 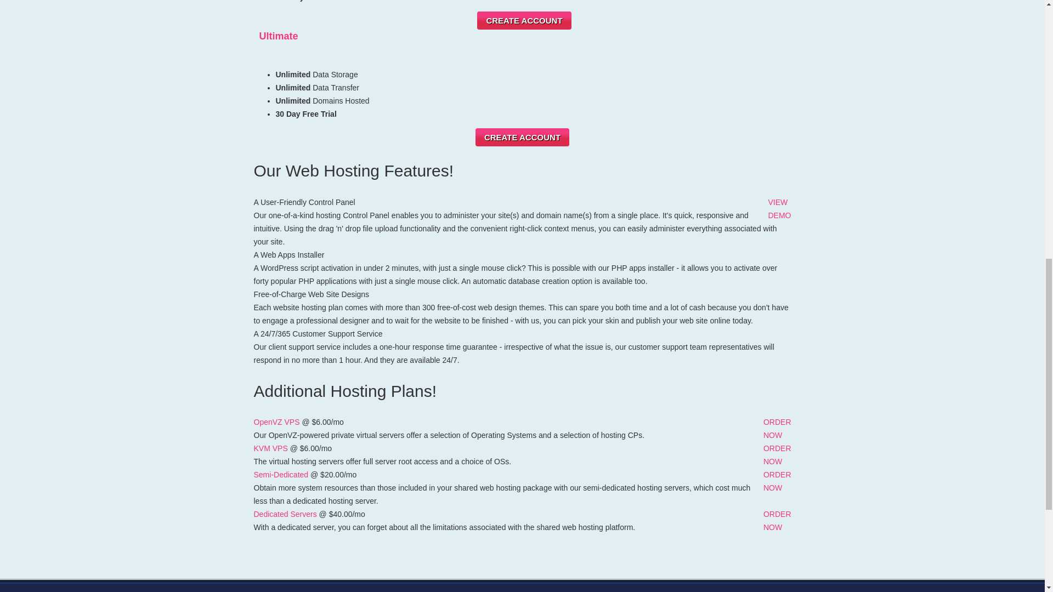 What do you see at coordinates (279, 36) in the screenshot?
I see `Ultimate` at bounding box center [279, 36].